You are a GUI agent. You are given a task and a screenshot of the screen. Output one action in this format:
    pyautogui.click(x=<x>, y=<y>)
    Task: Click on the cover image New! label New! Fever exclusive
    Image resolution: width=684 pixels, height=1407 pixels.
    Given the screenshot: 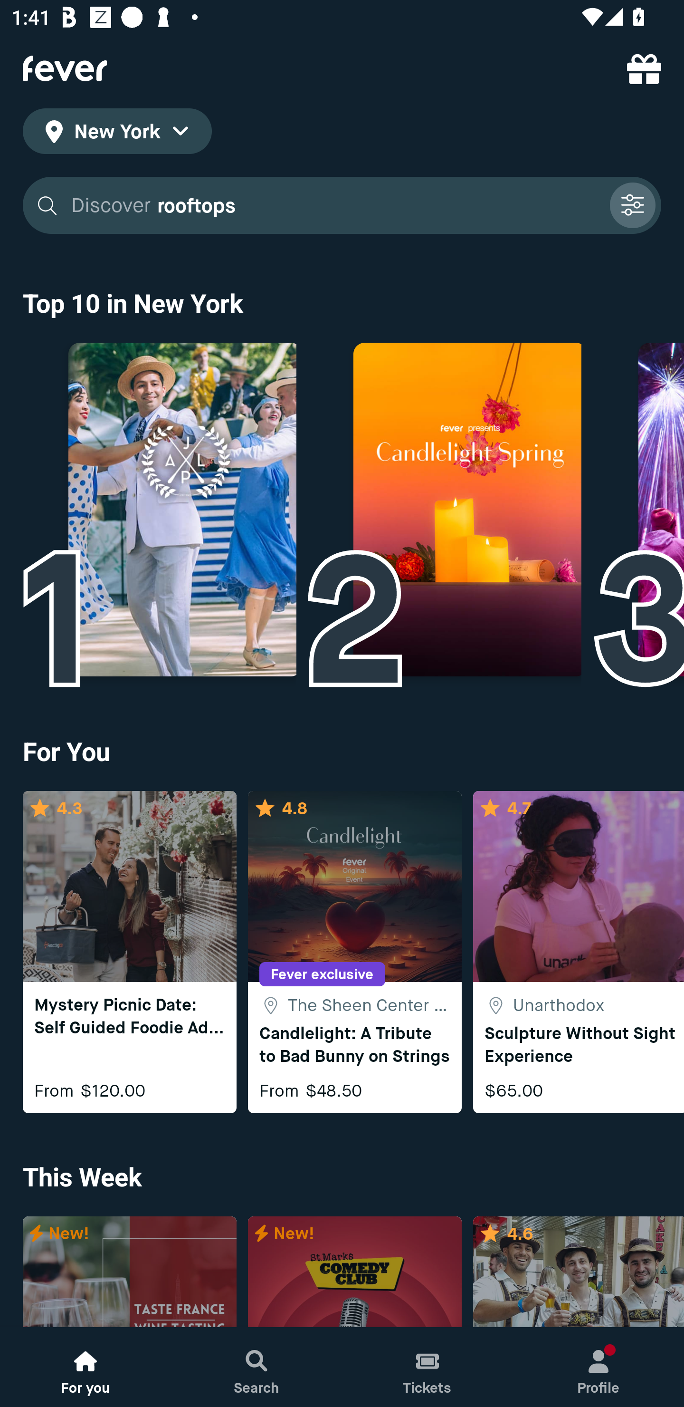 What is the action you would take?
    pyautogui.click(x=354, y=1272)
    